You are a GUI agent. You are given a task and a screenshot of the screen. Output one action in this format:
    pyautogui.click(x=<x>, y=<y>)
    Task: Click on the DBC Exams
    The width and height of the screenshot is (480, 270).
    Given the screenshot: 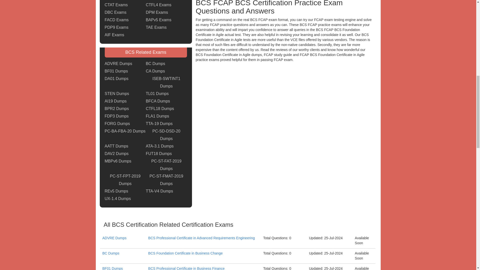 What is the action you would take?
    pyautogui.click(x=115, y=12)
    